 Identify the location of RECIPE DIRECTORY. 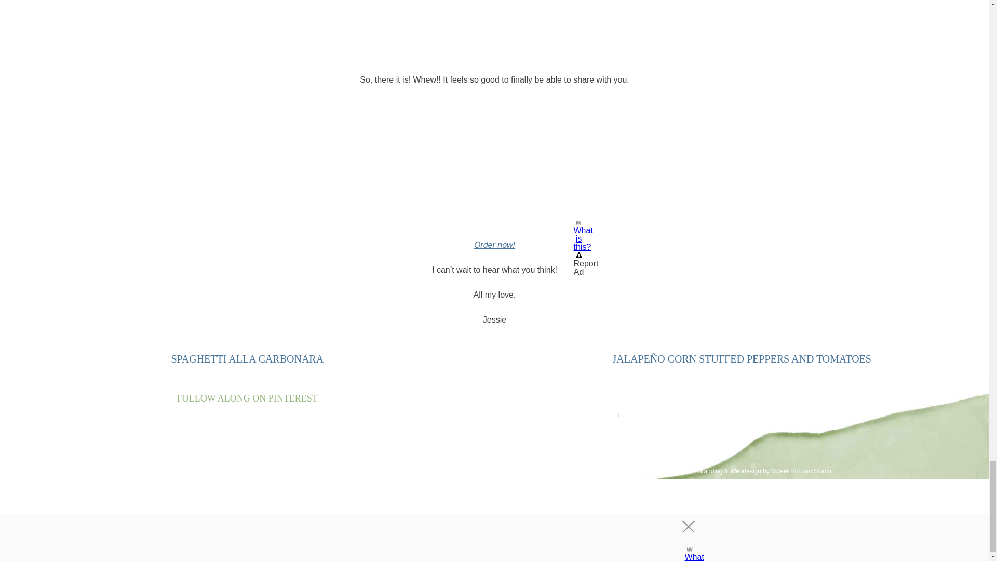
(617, 445).